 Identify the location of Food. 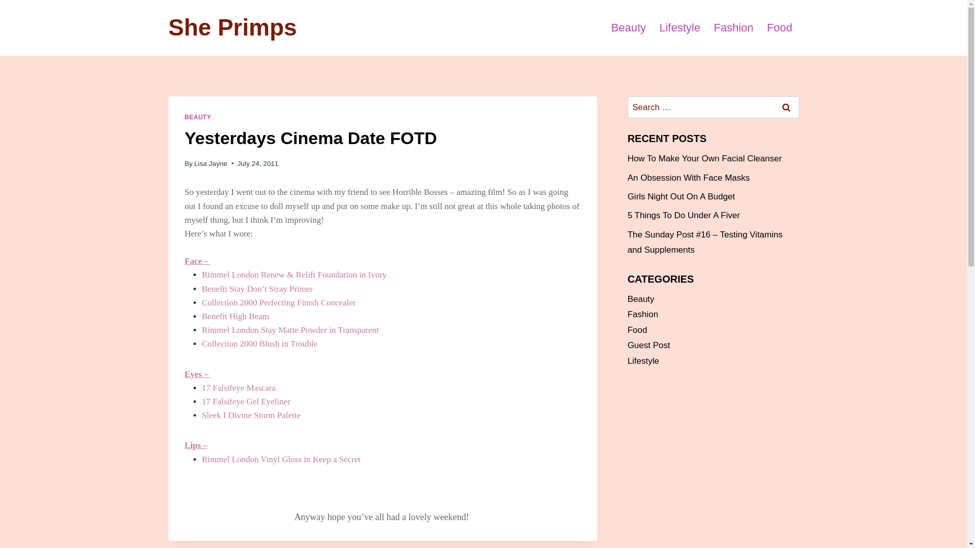
(780, 27).